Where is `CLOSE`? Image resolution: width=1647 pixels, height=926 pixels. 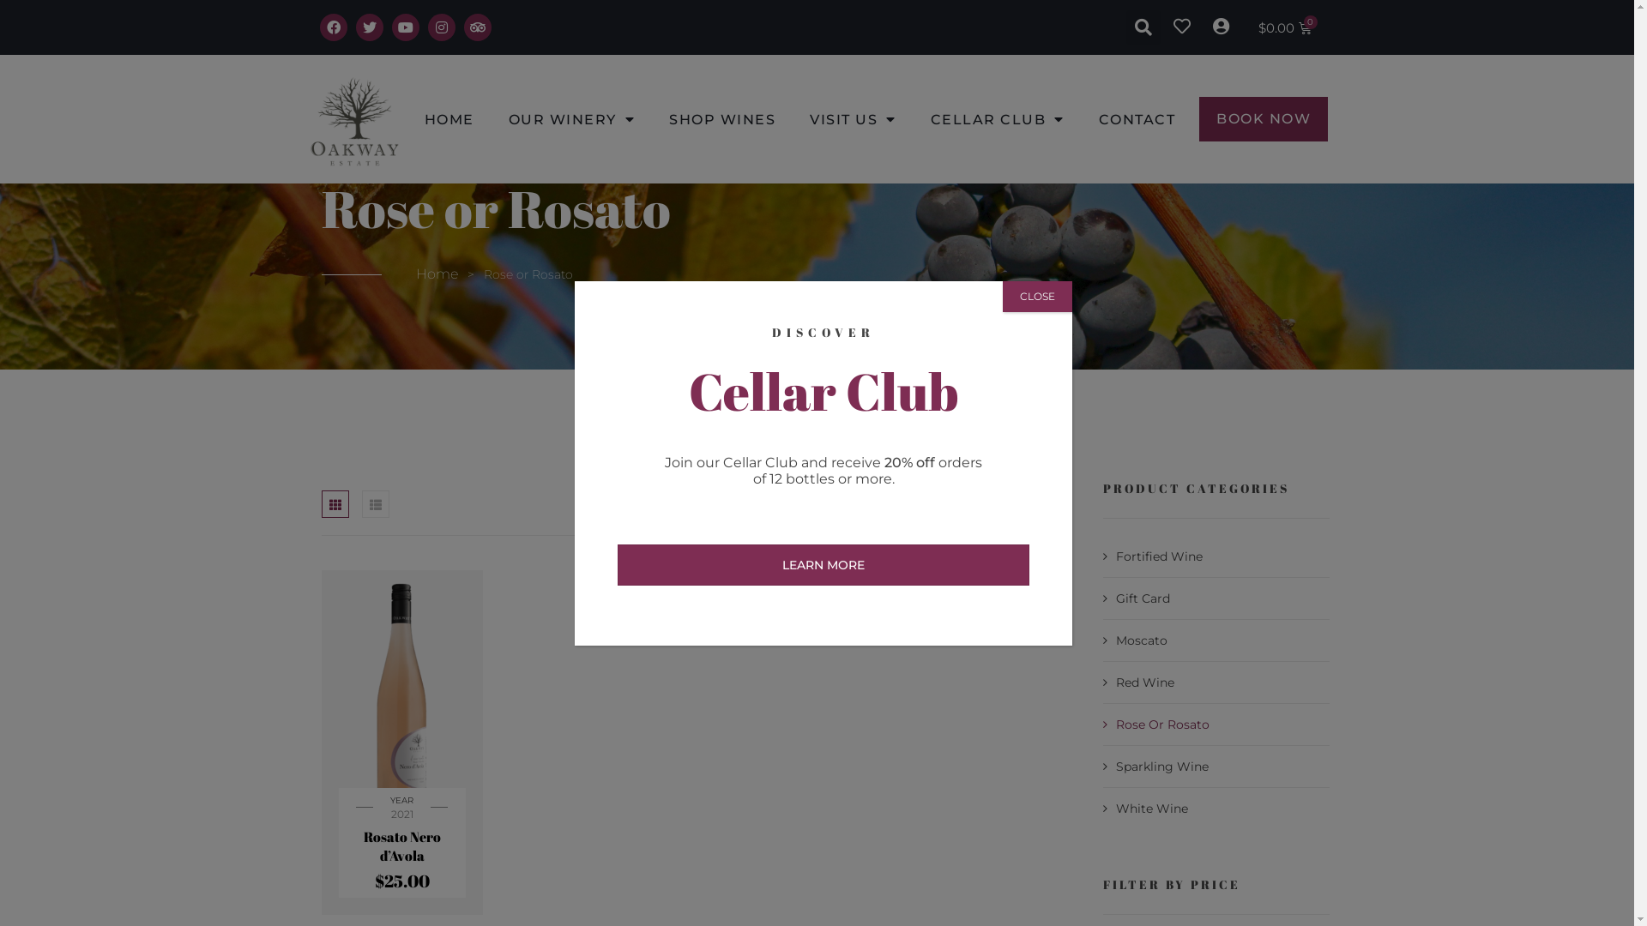
CLOSE is located at coordinates (1038, 297).